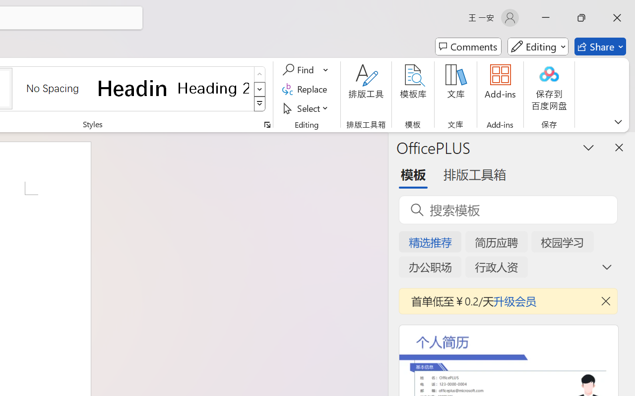 This screenshot has height=396, width=635. Describe the element at coordinates (307, 89) in the screenshot. I see `Replace...` at that location.